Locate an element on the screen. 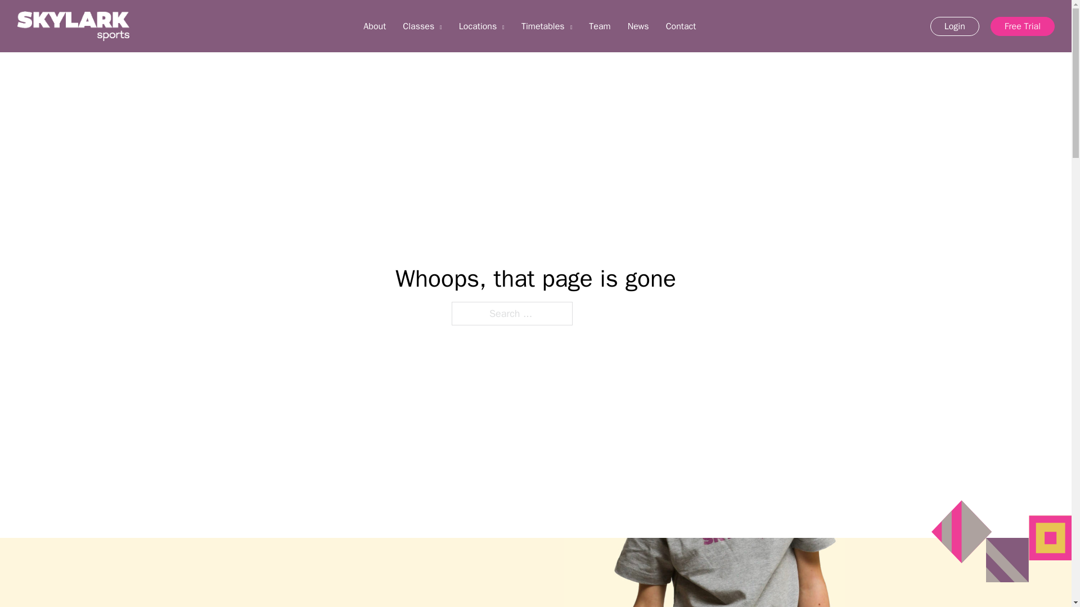 Image resolution: width=1080 pixels, height=607 pixels. News is located at coordinates (638, 26).